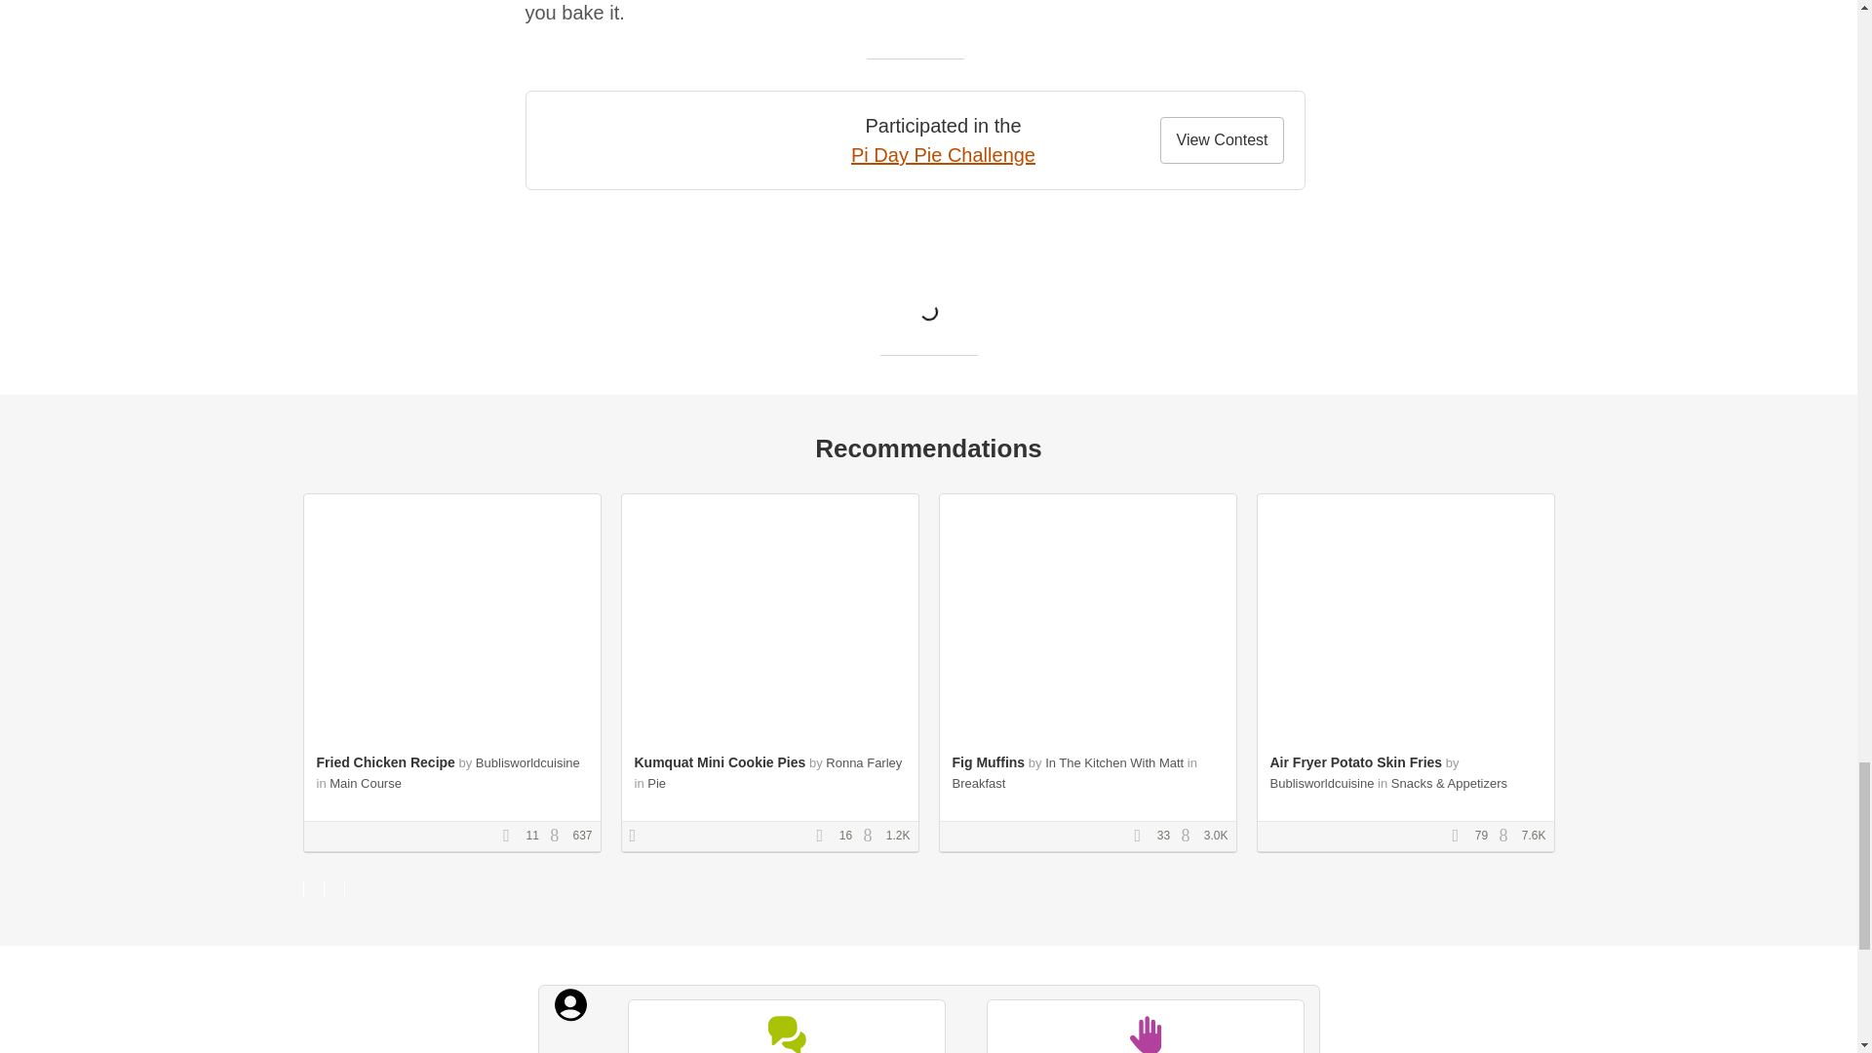 The height and width of the screenshot is (1053, 1872). I want to click on Bublisworldcuisine, so click(1321, 783).